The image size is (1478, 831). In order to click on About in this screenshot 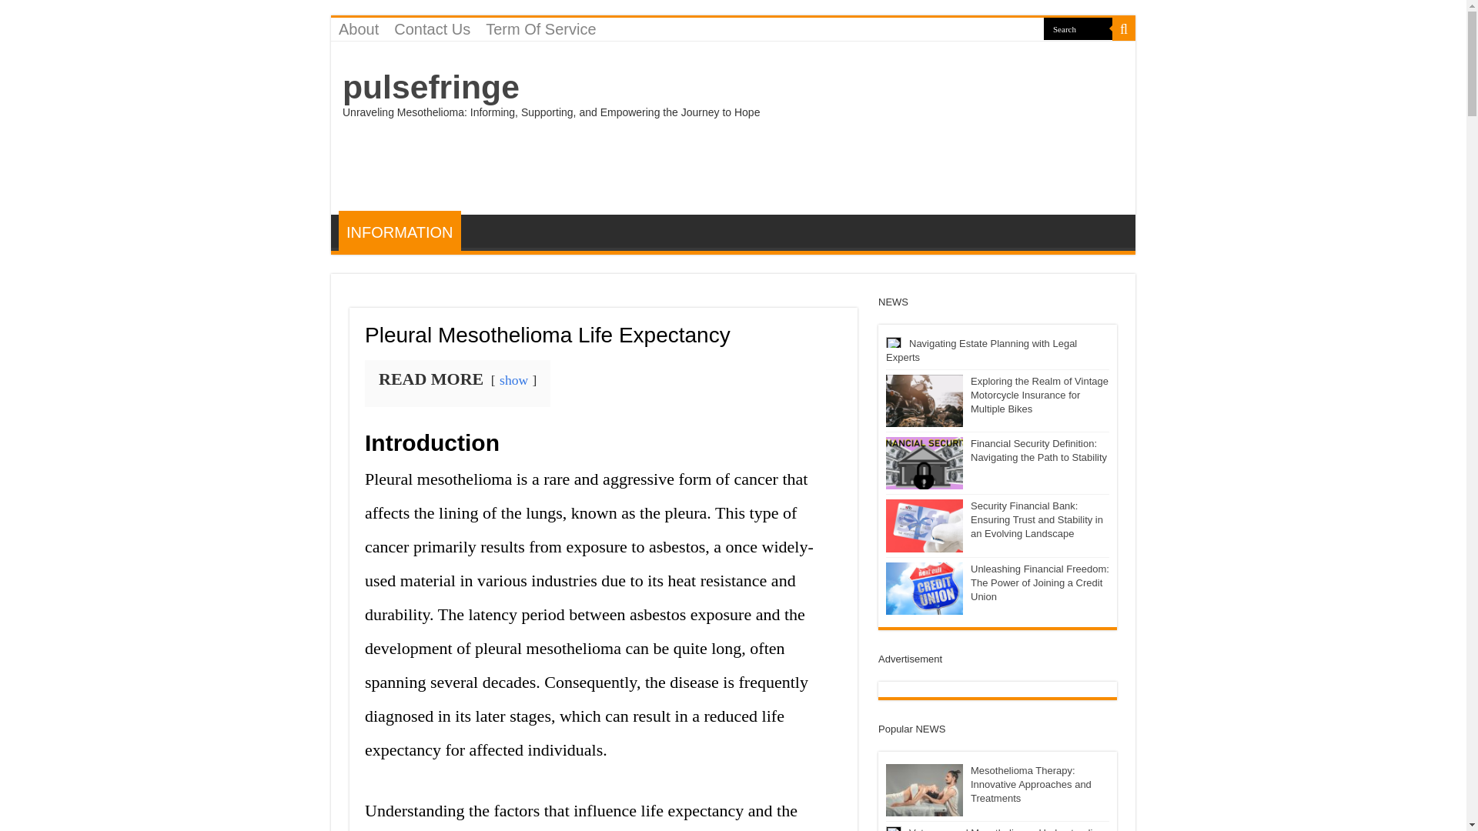, I will do `click(359, 28)`.